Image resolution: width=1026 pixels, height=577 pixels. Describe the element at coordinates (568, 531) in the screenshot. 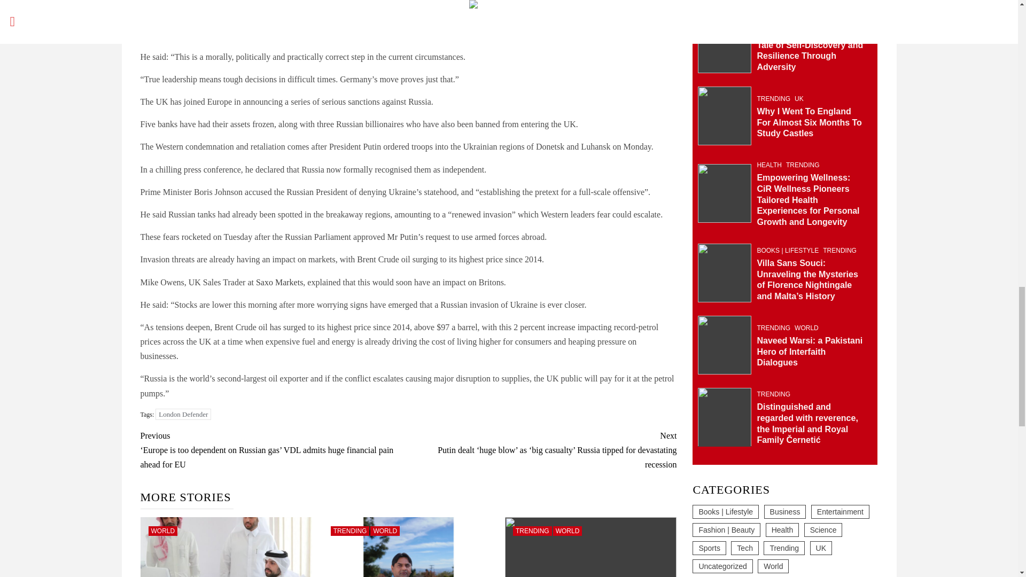

I see `WORLD` at that location.